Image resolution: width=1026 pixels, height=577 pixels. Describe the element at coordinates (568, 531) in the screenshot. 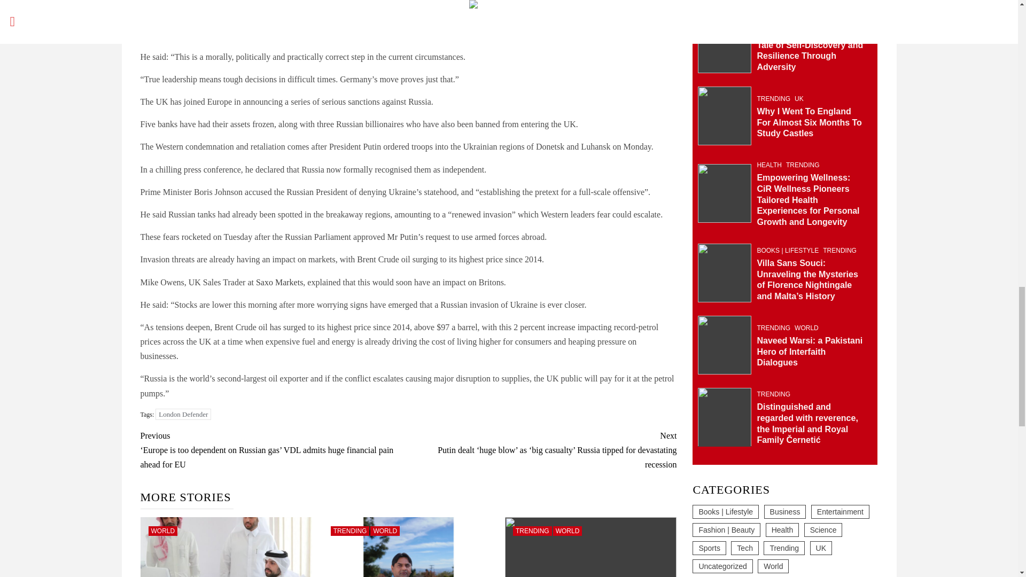

I see `WORLD` at that location.